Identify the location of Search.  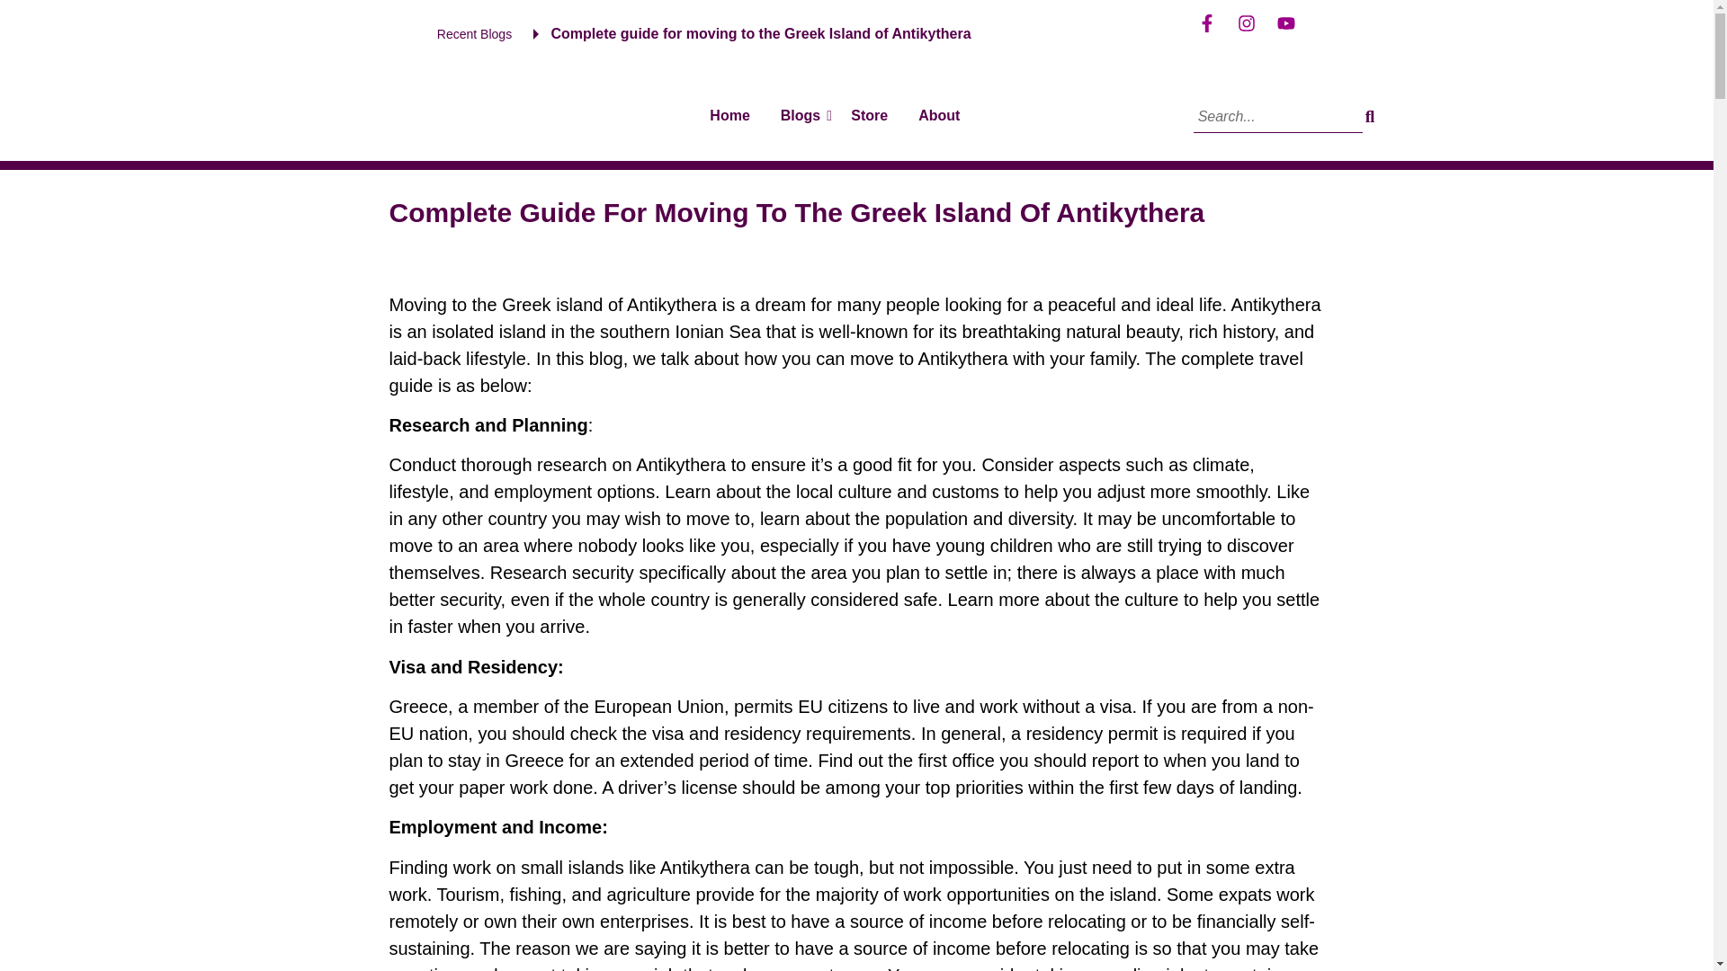
(1277, 116).